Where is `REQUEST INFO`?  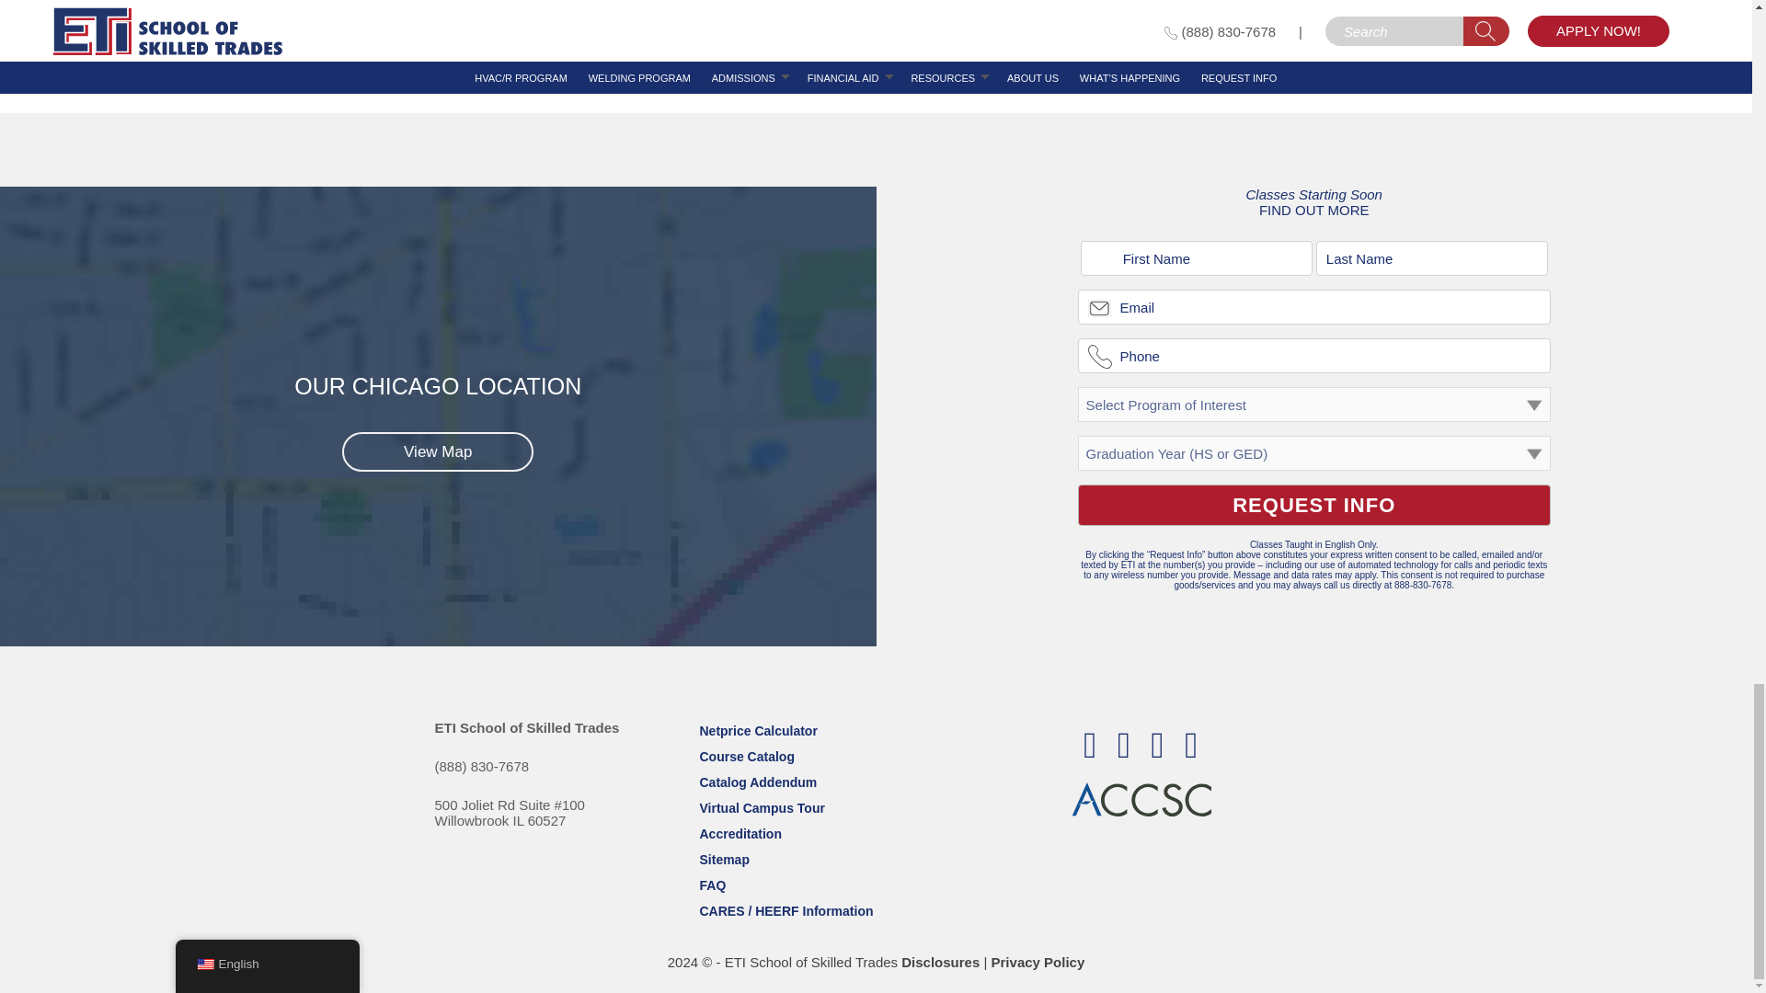 REQUEST INFO is located at coordinates (1313, 506).